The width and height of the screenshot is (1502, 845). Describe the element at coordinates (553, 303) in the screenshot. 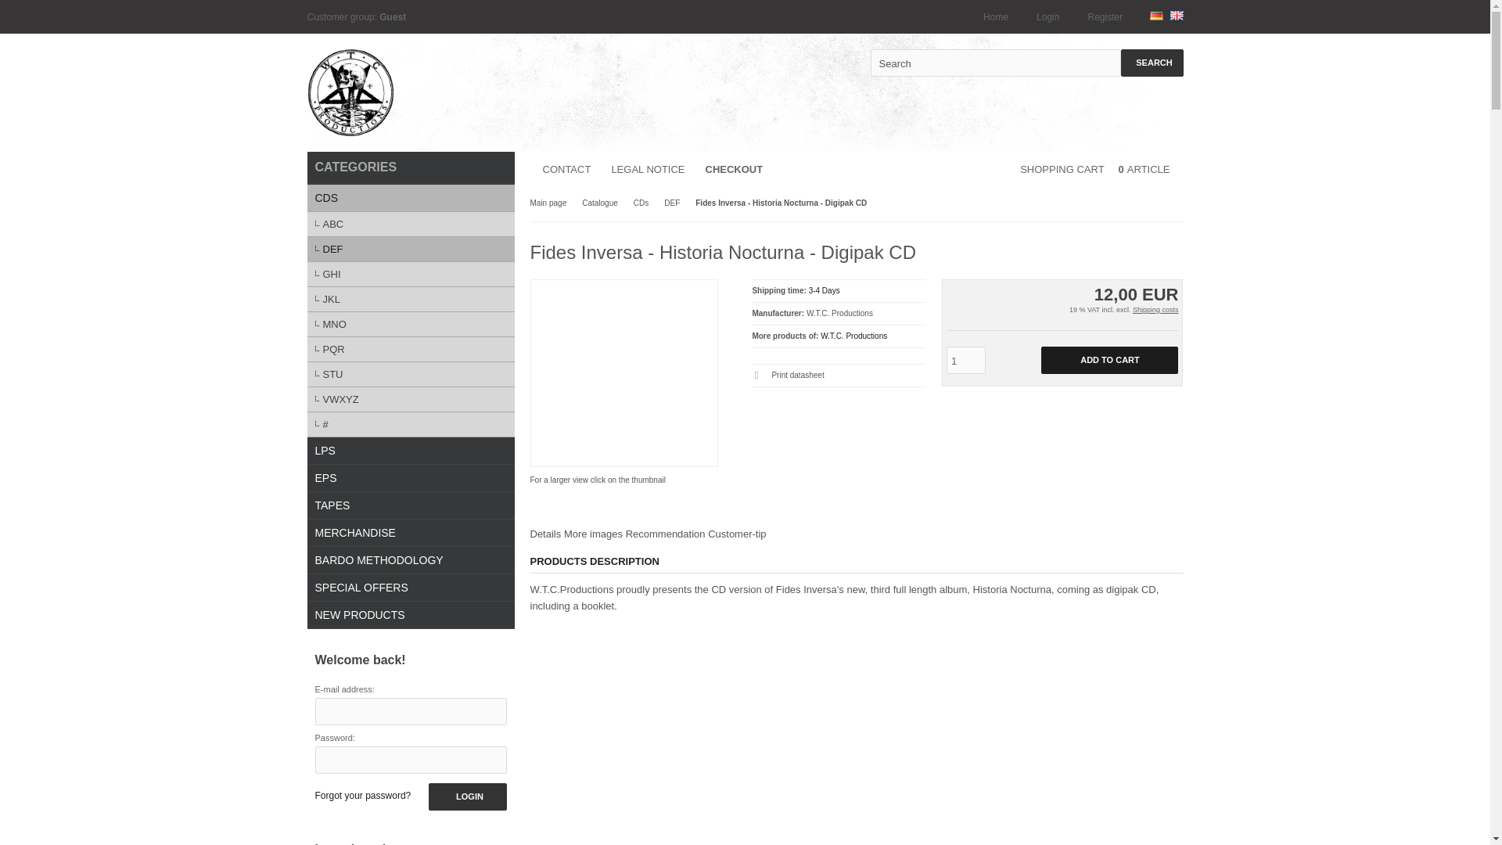

I see `Fides Inversa - Historia Nocturna - Digipak CD` at that location.